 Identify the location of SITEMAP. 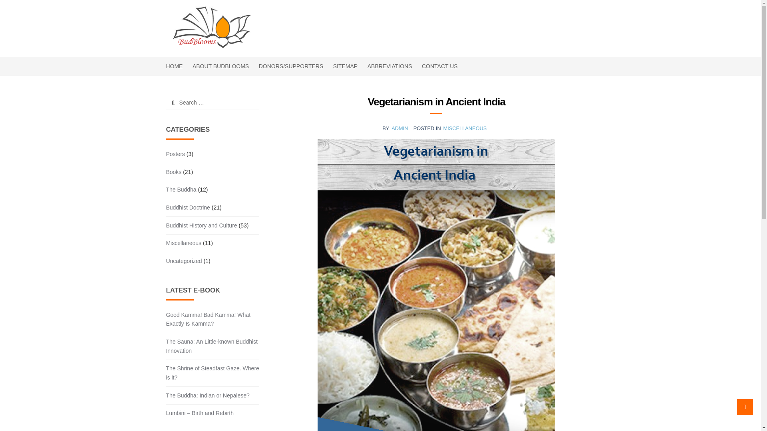
(345, 66).